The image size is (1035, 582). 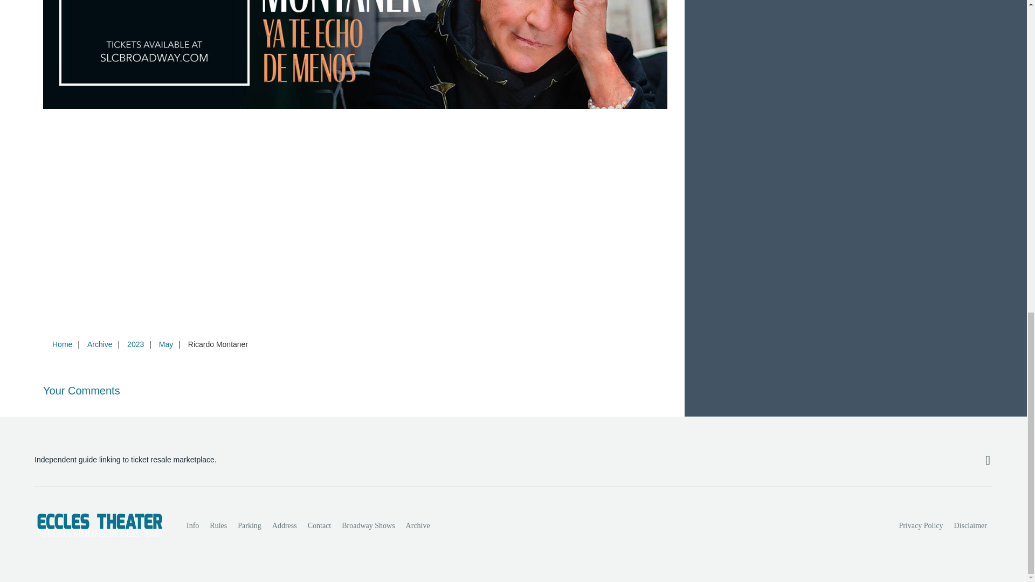 I want to click on Contact, so click(x=319, y=525).